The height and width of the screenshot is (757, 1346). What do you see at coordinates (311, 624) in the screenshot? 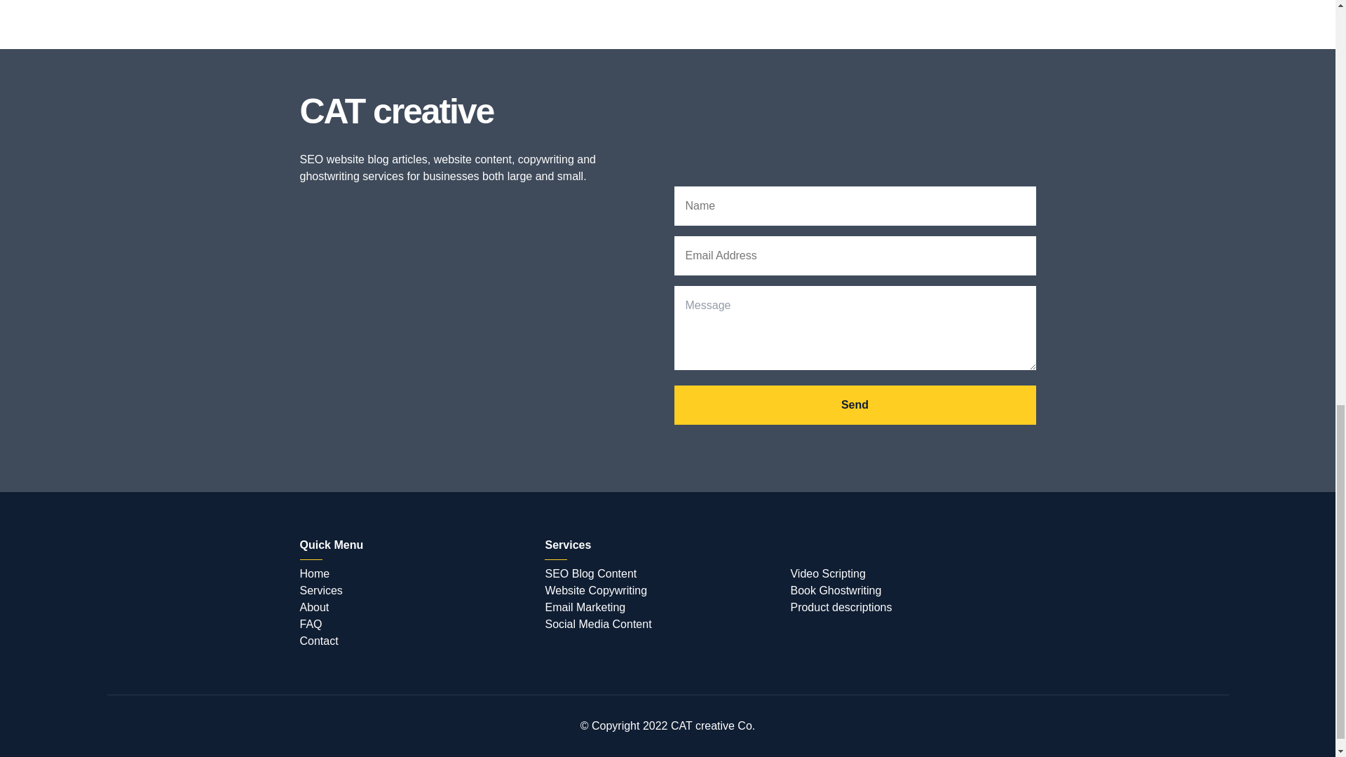
I see `FAQ` at bounding box center [311, 624].